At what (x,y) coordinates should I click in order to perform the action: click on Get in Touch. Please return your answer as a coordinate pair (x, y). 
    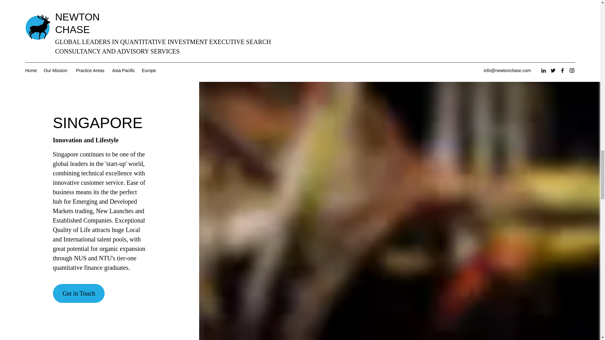
    Looking at the image, I should click on (79, 293).